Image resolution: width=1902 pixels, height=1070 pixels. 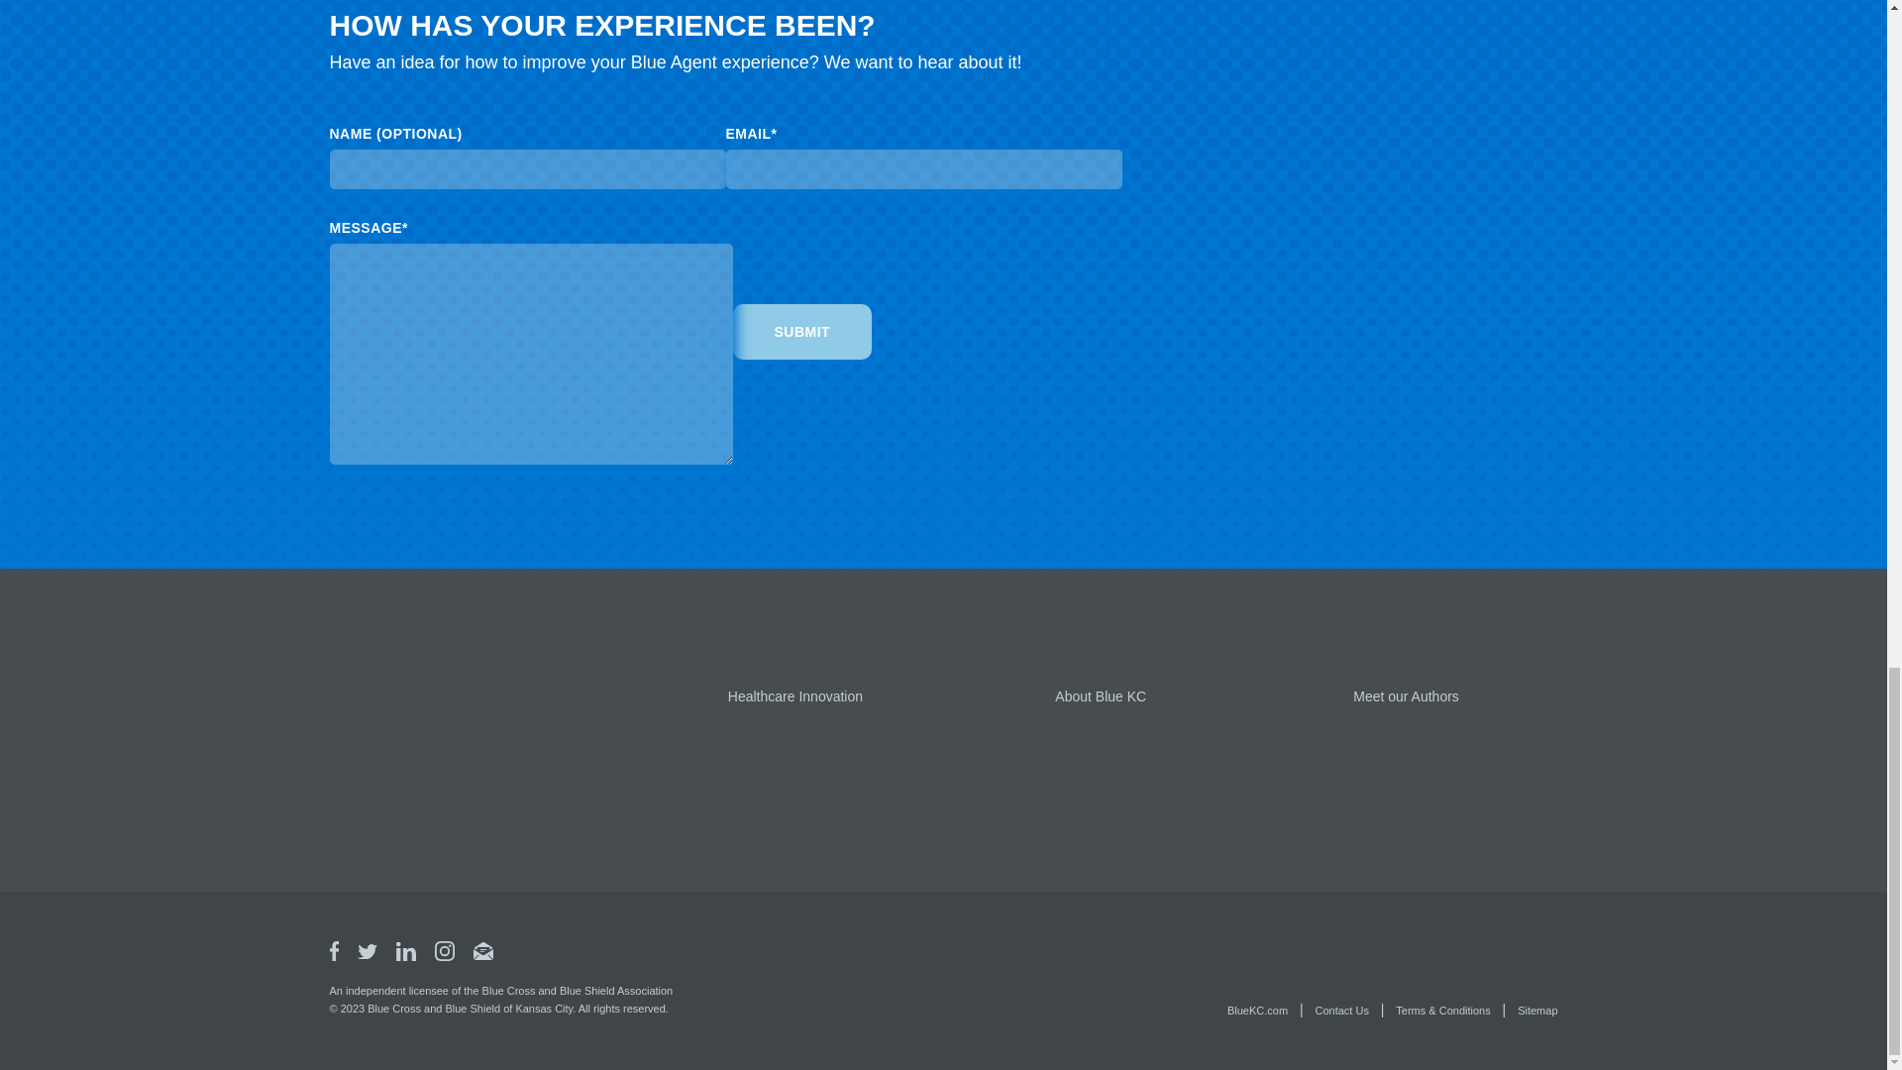 What do you see at coordinates (444, 955) in the screenshot?
I see `instagram` at bounding box center [444, 955].